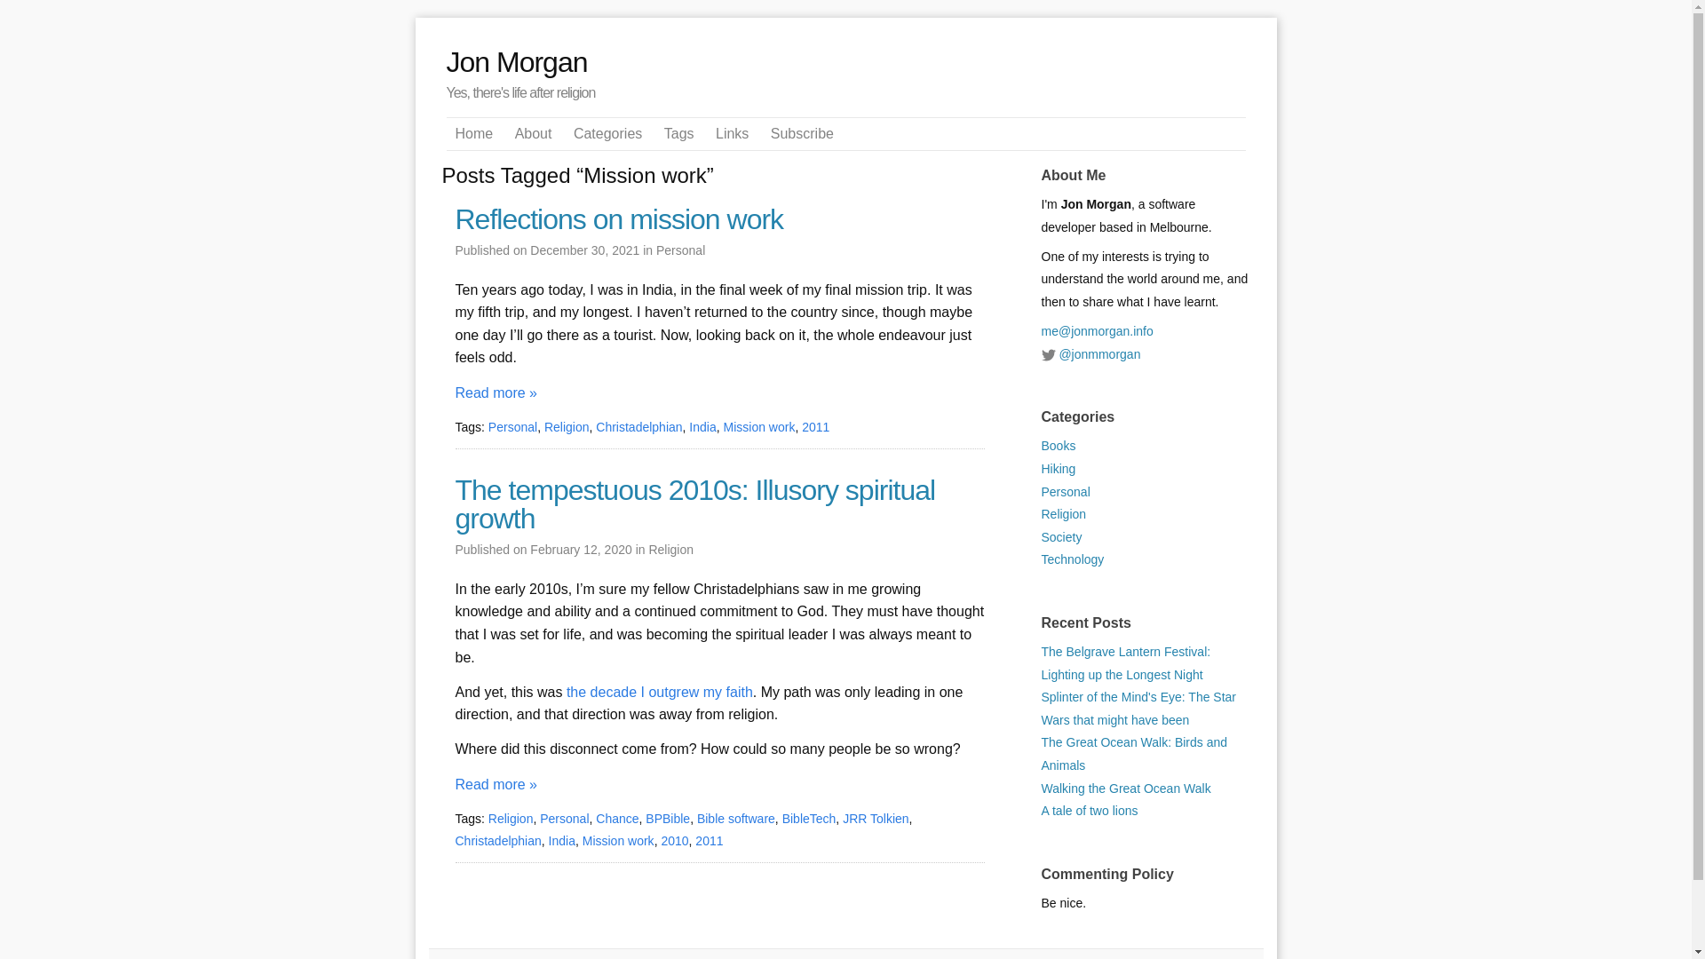  What do you see at coordinates (815, 427) in the screenshot?
I see `2011` at bounding box center [815, 427].